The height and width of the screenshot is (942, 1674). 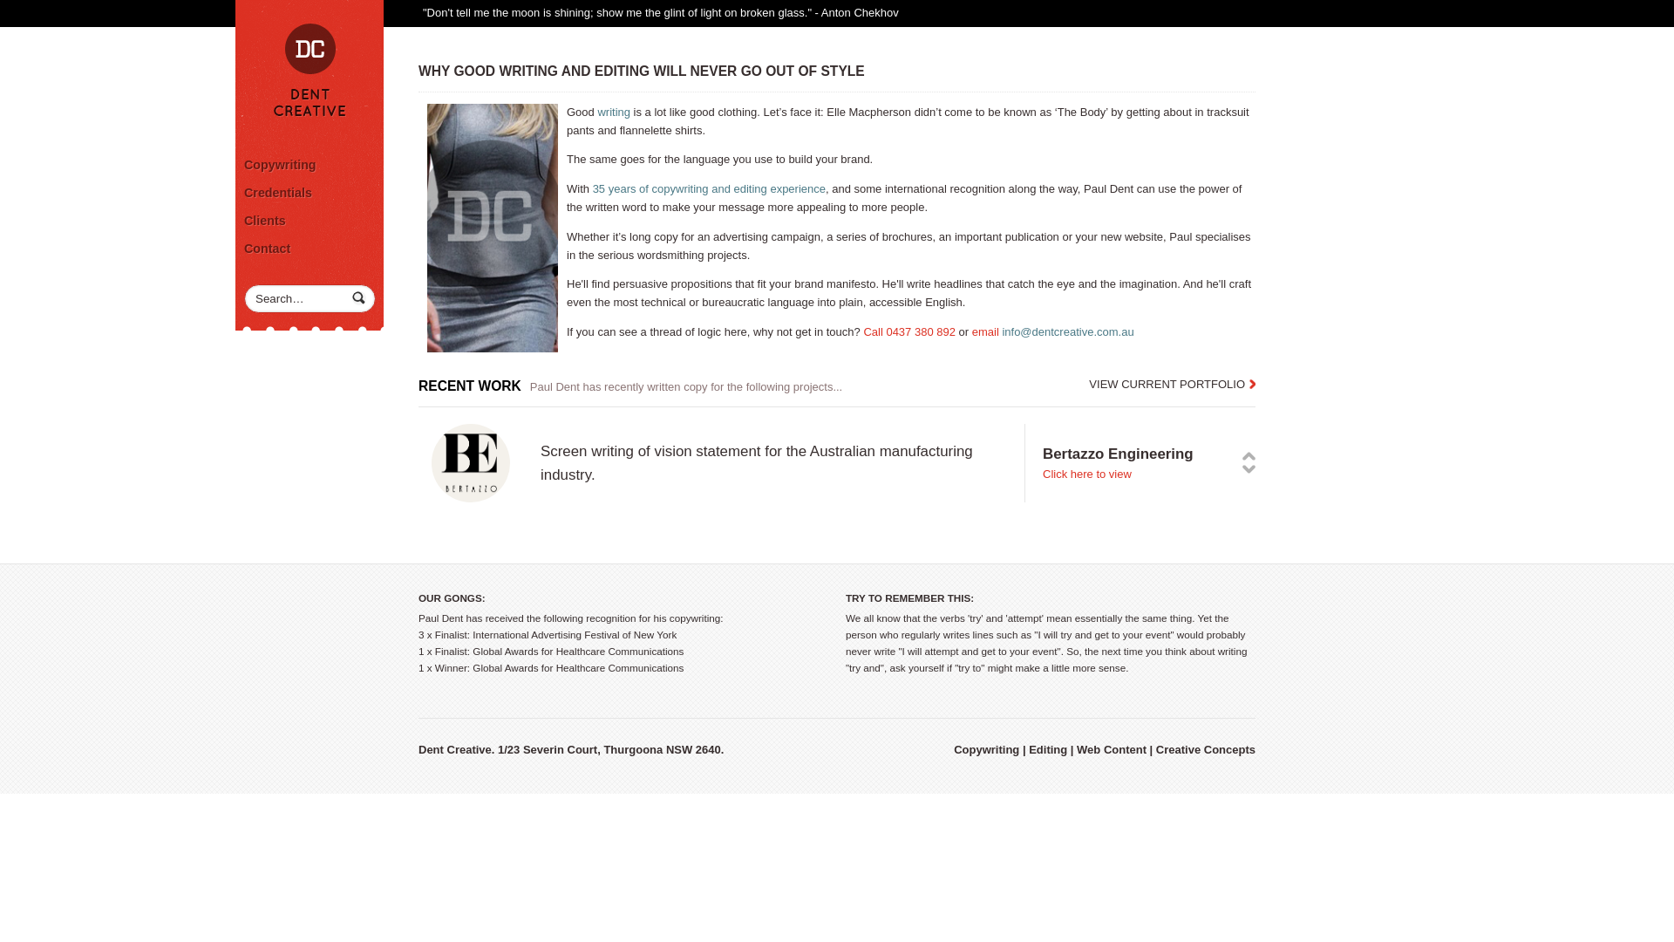 What do you see at coordinates (1249, 456) in the screenshot?
I see `Previous` at bounding box center [1249, 456].